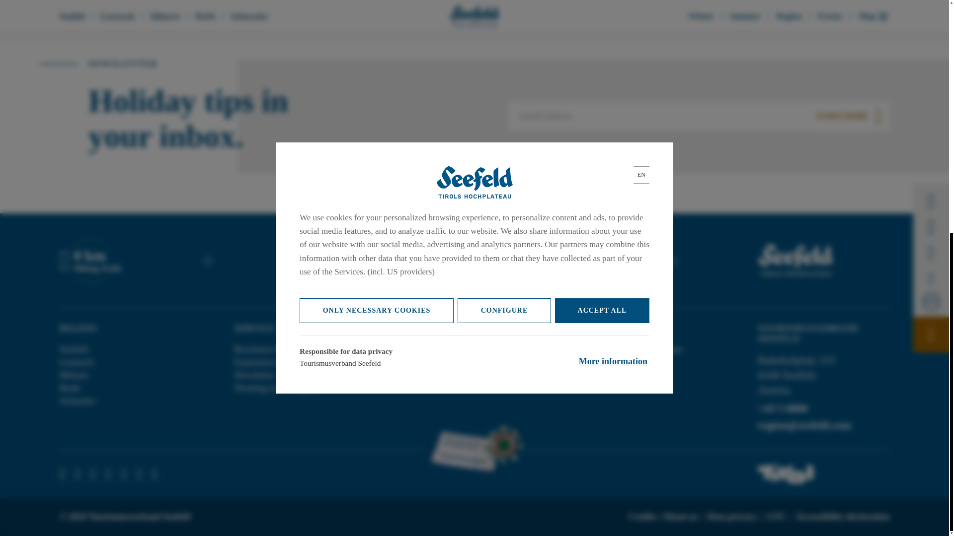 The height and width of the screenshot is (536, 954). What do you see at coordinates (77, 362) in the screenshot?
I see `Leutasch` at bounding box center [77, 362].